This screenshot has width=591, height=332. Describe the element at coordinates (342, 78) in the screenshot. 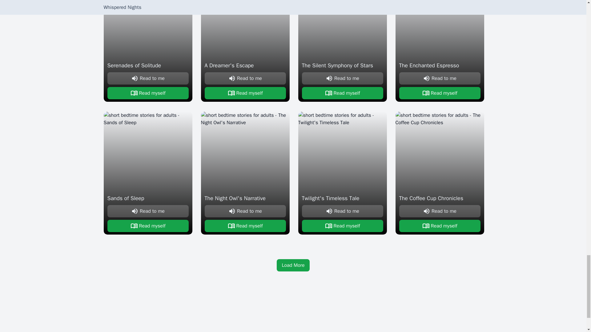

I see `Read to me` at that location.